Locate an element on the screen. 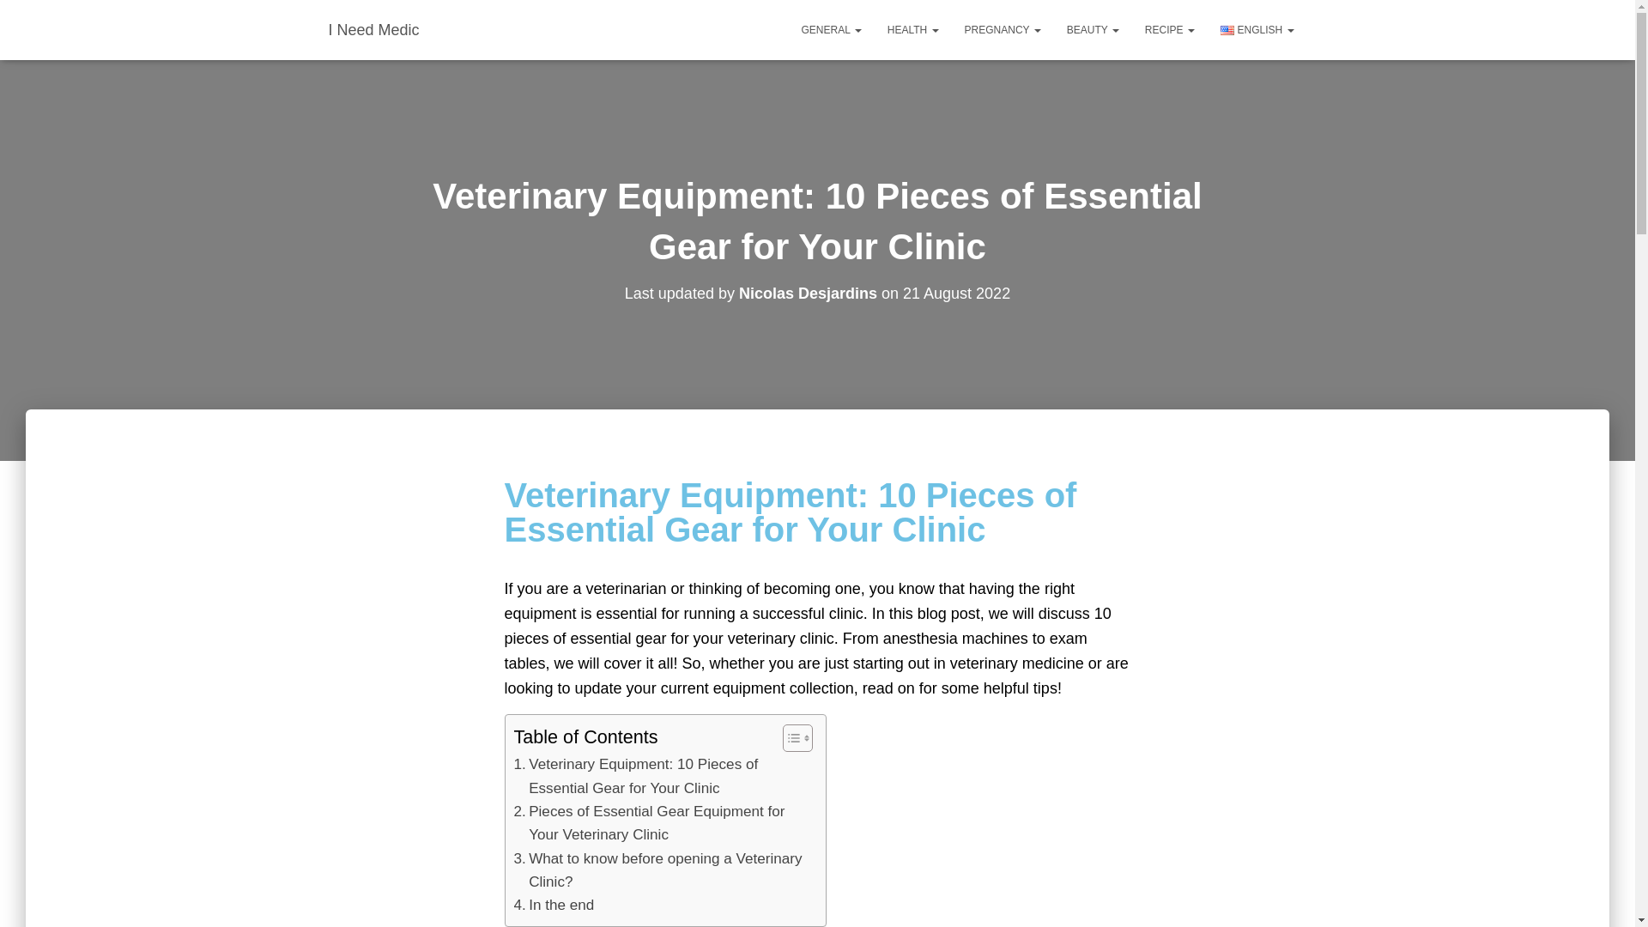 This screenshot has width=1648, height=927. I Need Medic is located at coordinates (374, 29).